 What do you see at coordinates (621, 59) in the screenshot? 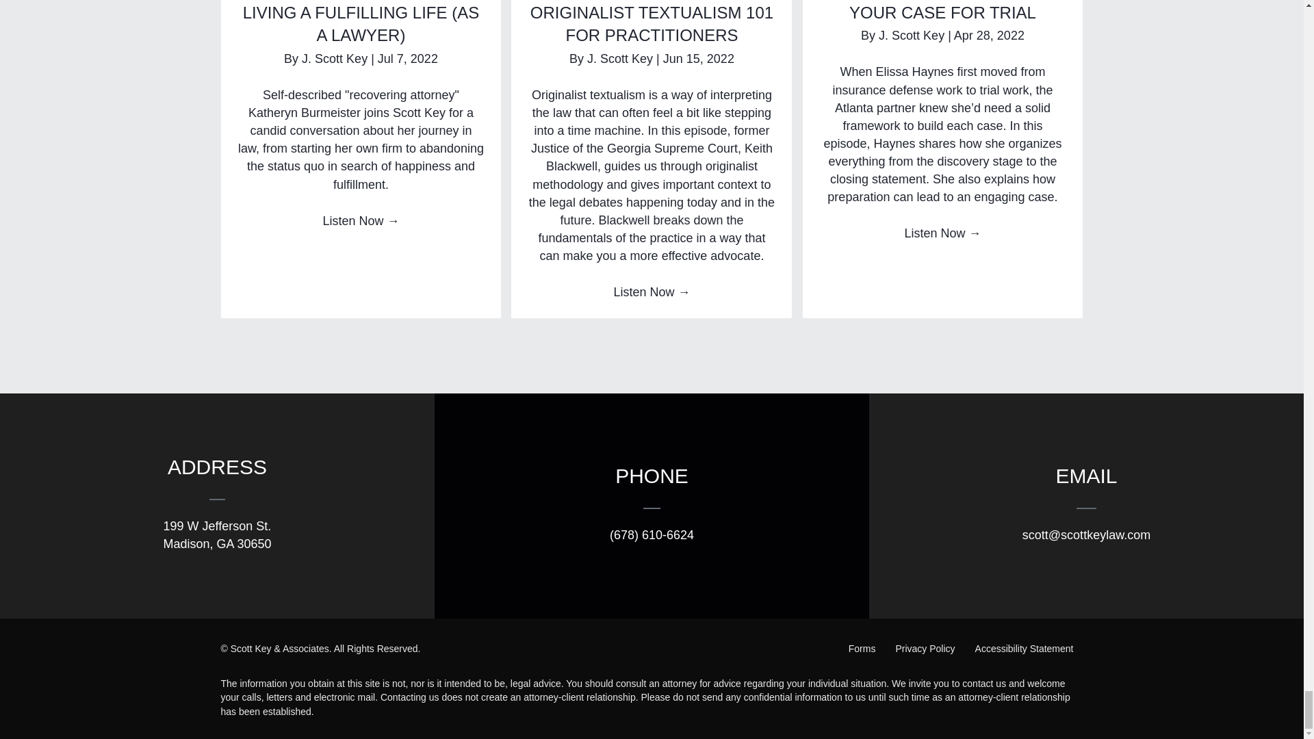
I see `J. Scott Key` at bounding box center [621, 59].